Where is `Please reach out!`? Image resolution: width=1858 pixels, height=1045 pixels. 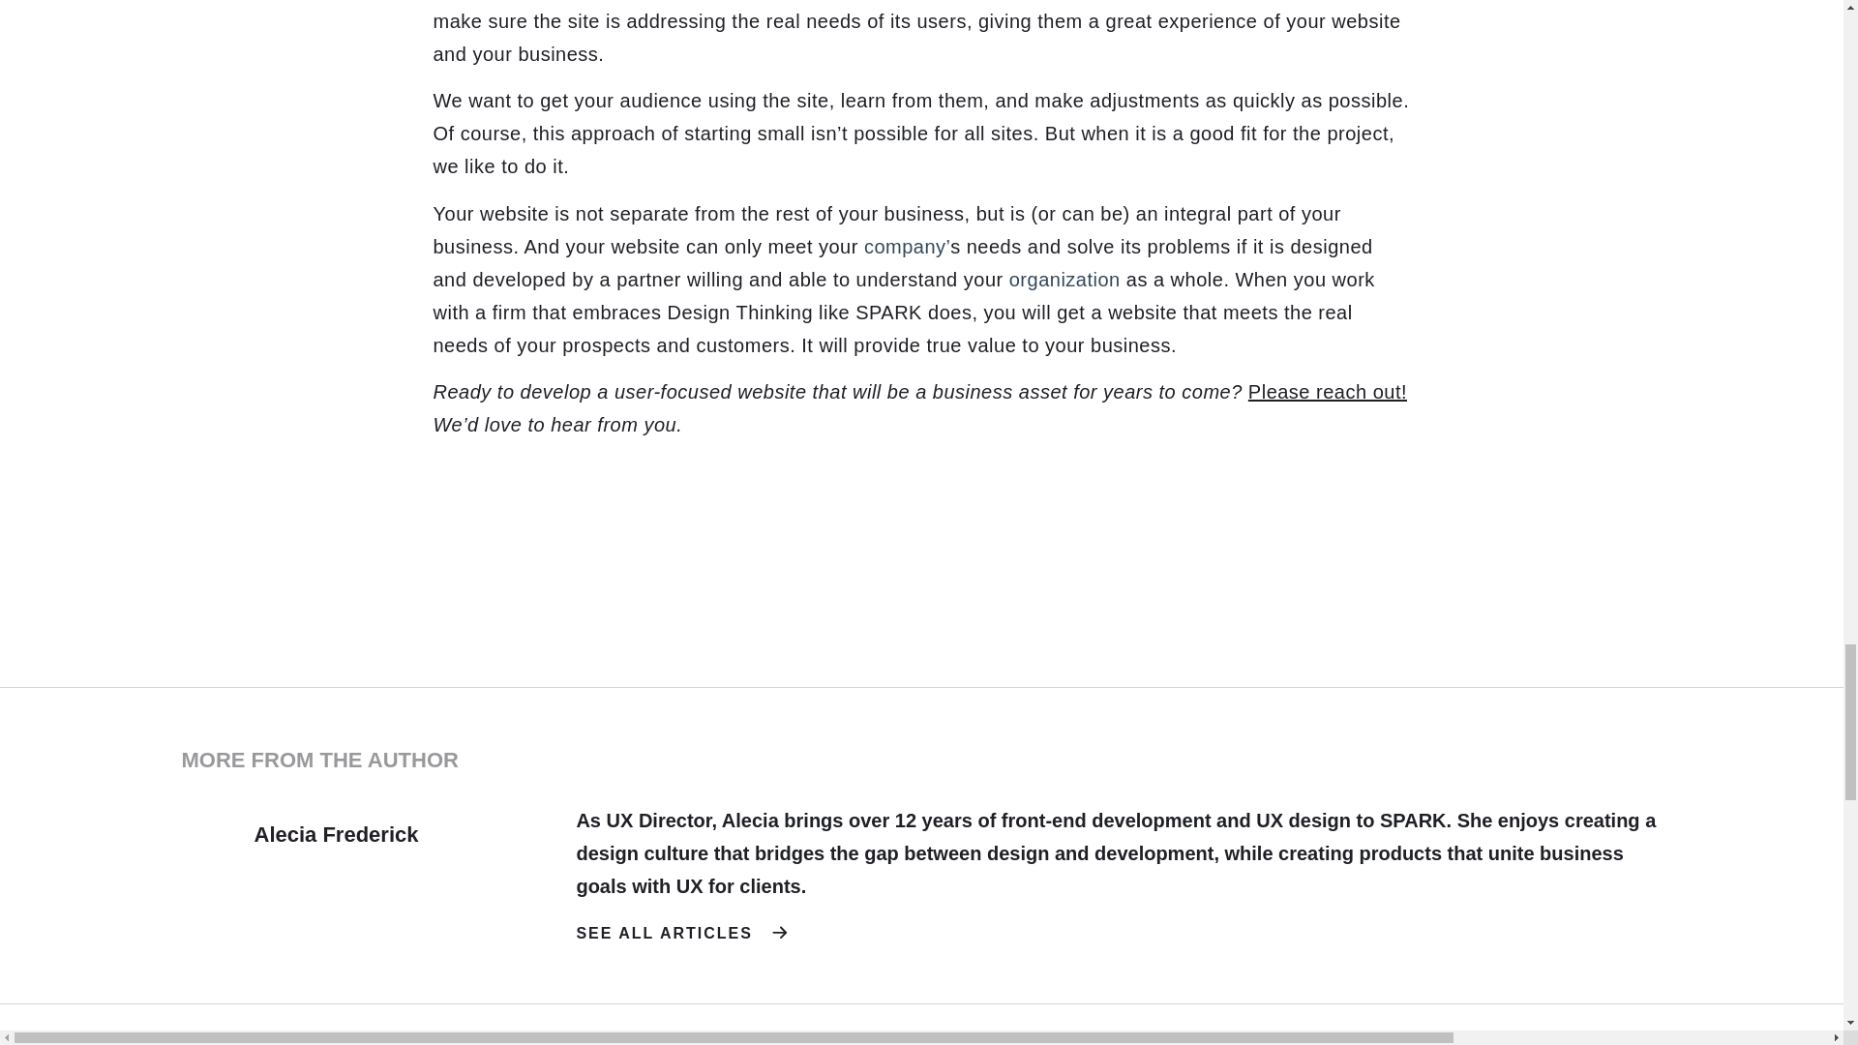 Please reach out! is located at coordinates (1328, 391).